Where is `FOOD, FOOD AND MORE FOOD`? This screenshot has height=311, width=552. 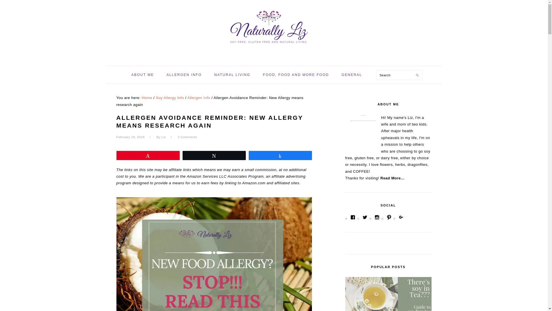
FOOD, FOOD AND MORE FOOD is located at coordinates (296, 75).